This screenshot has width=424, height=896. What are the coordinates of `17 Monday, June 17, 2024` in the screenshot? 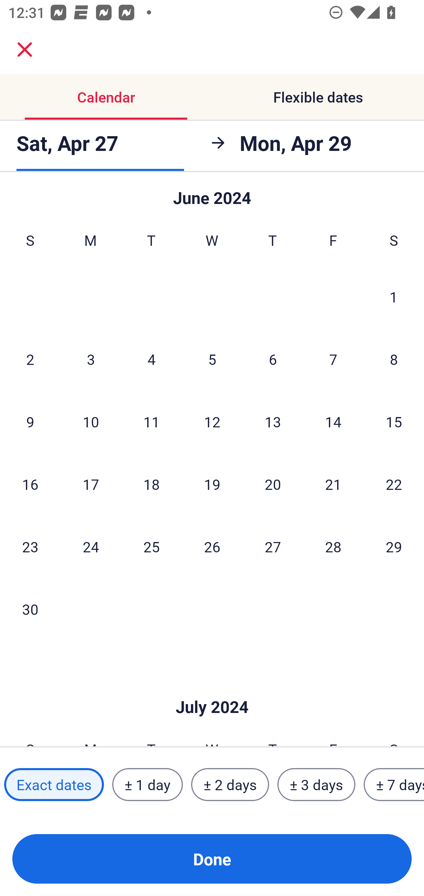 It's located at (91, 484).